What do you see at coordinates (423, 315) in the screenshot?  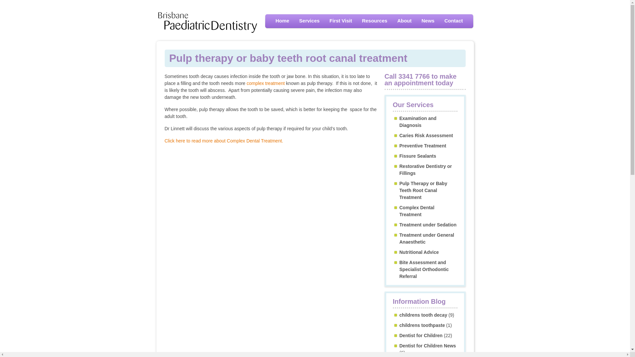 I see `childrens tooth decay` at bounding box center [423, 315].